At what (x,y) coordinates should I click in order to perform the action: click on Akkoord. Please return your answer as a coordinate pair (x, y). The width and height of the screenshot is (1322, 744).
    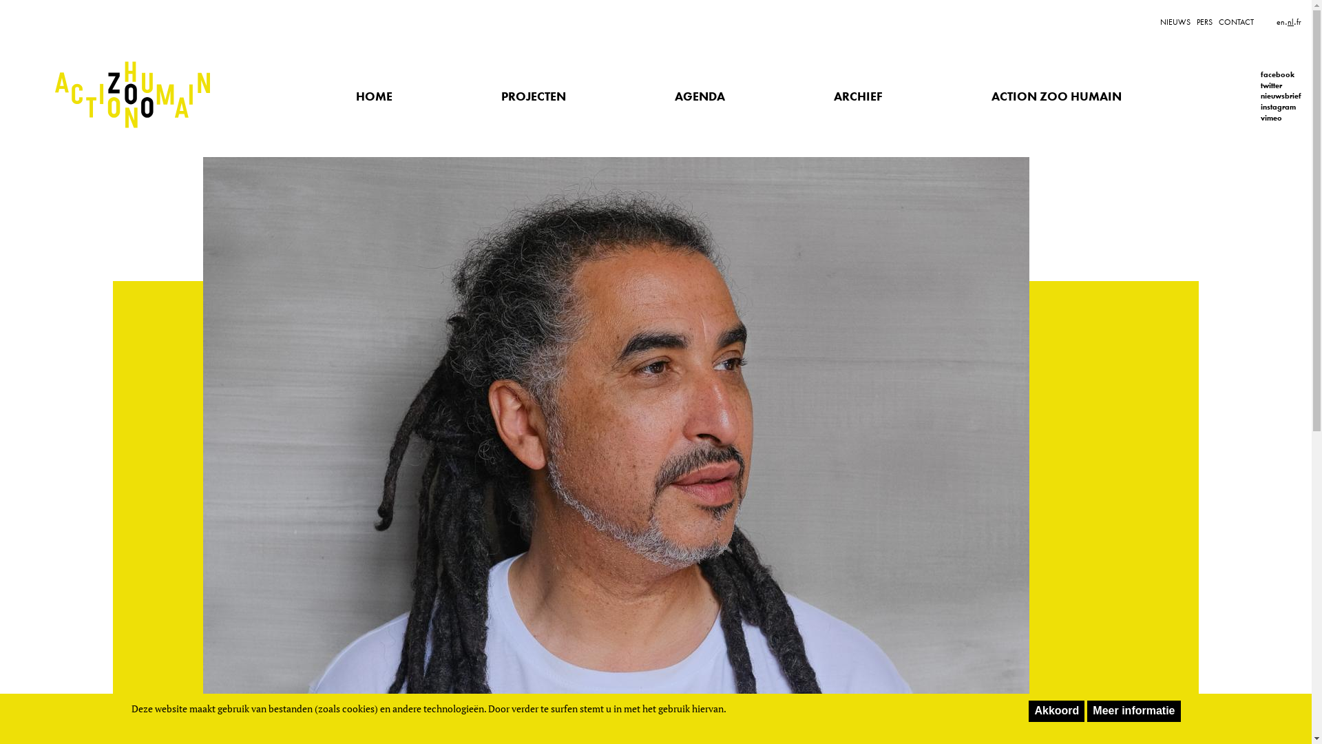
    Looking at the image, I should click on (1056, 711).